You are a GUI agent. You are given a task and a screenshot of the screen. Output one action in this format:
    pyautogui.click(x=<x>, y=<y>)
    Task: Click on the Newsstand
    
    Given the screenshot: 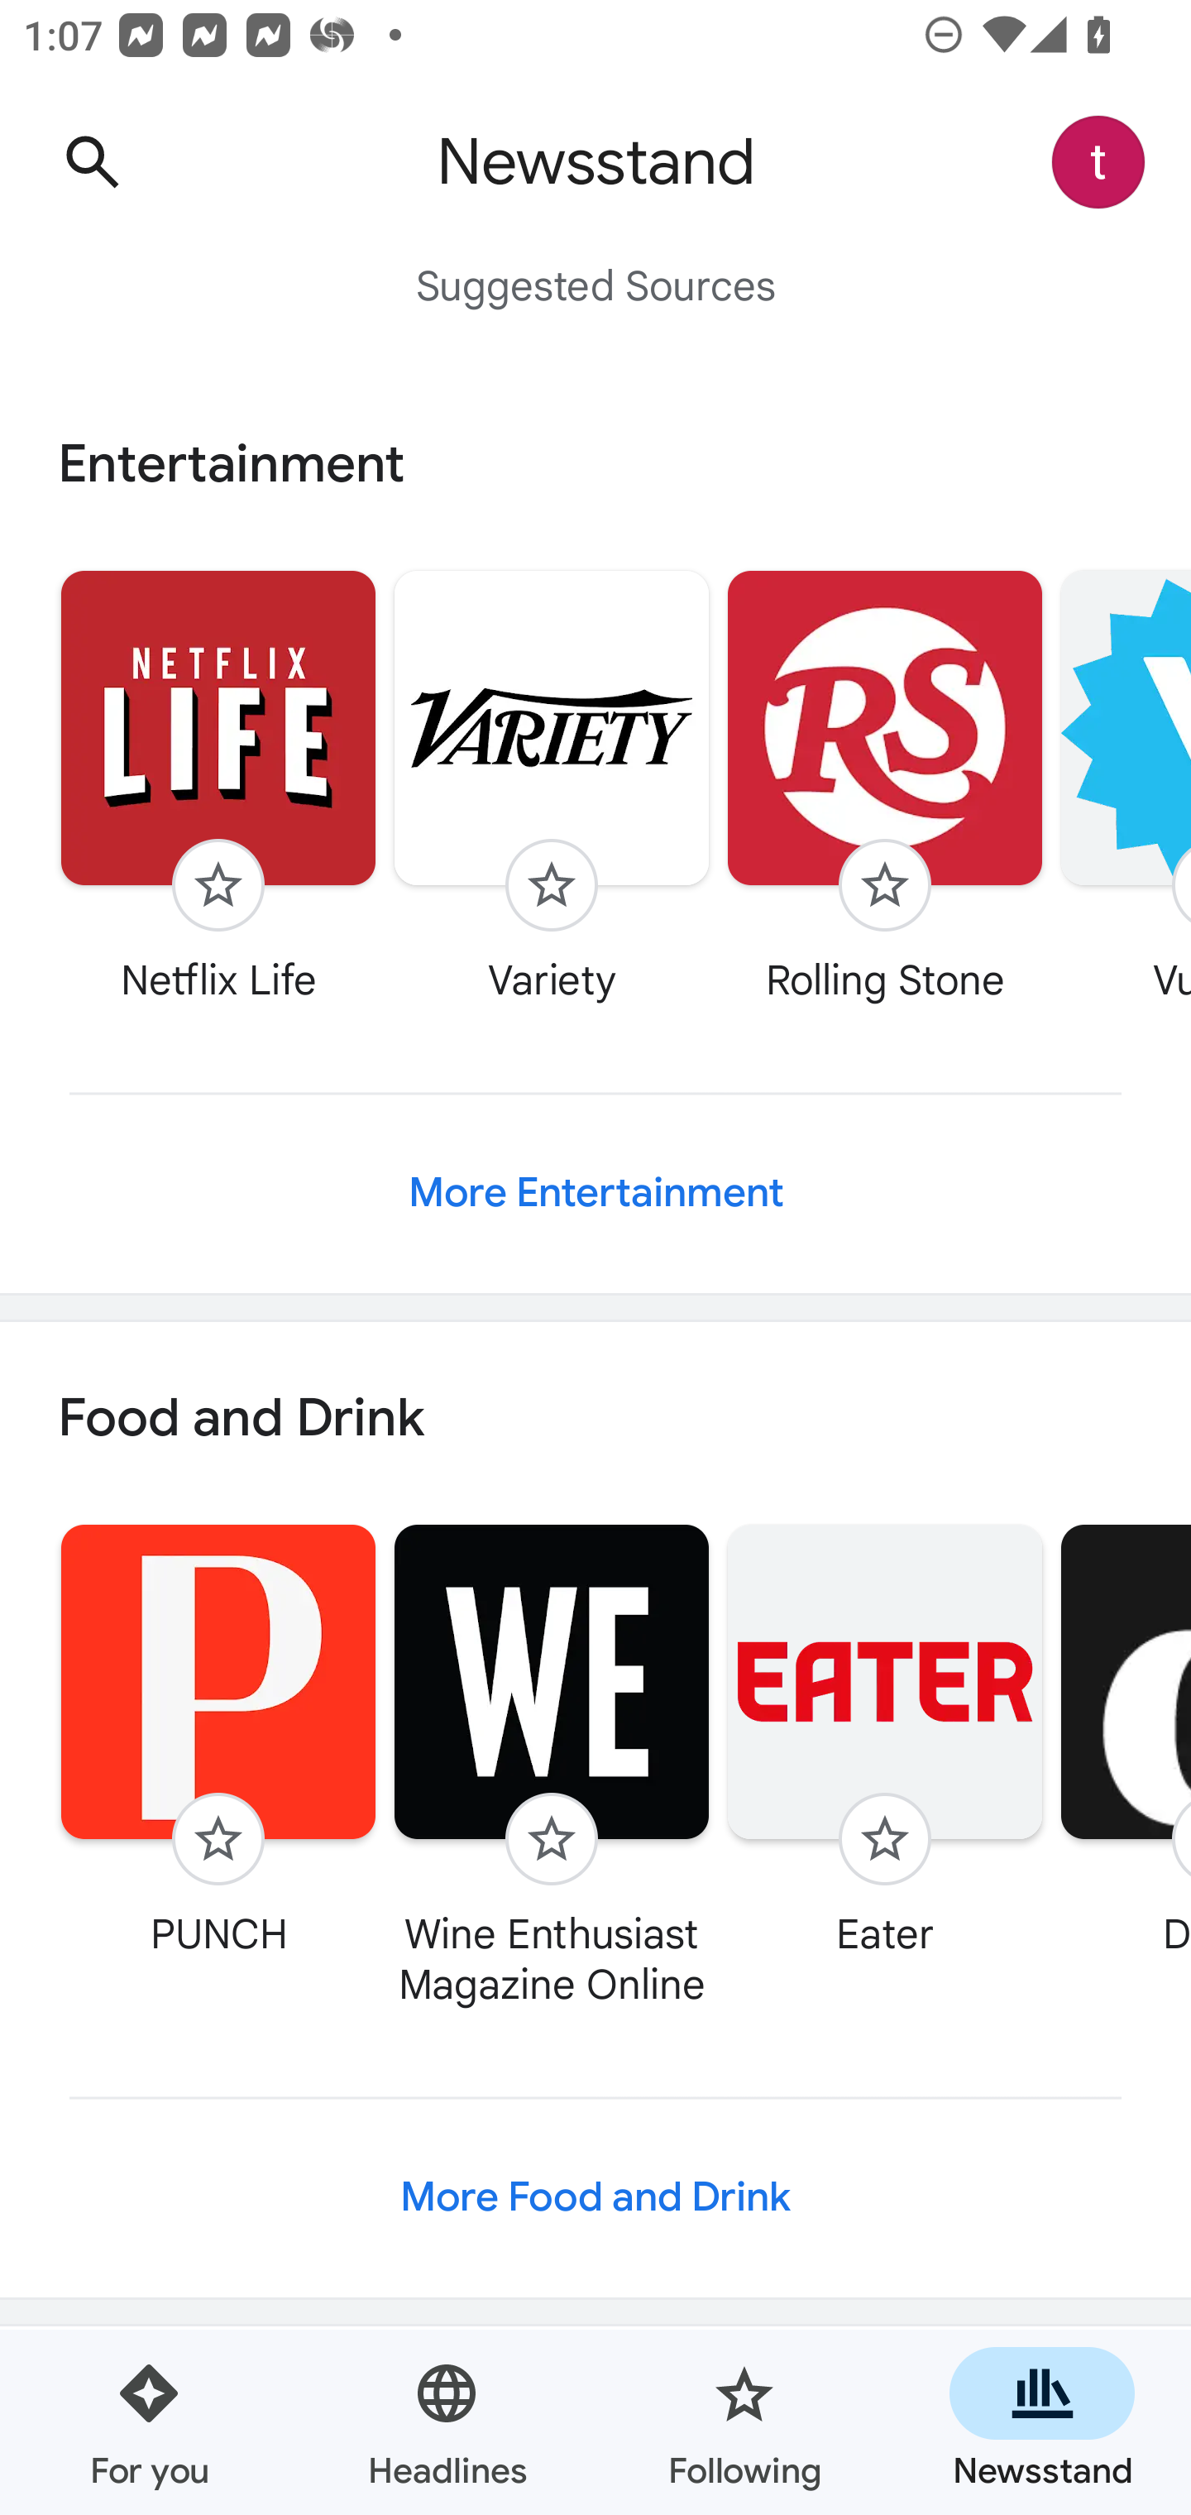 What is the action you would take?
    pyautogui.click(x=1042, y=2422)
    